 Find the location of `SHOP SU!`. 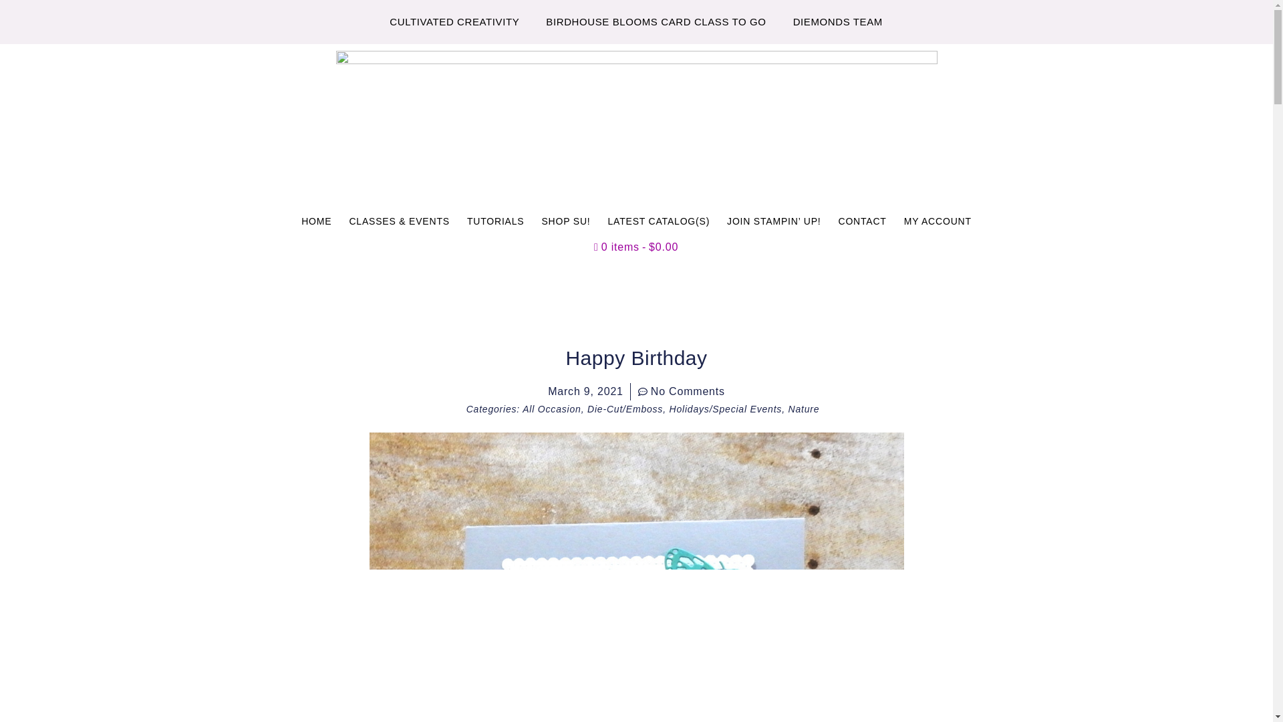

SHOP SU! is located at coordinates (565, 221).